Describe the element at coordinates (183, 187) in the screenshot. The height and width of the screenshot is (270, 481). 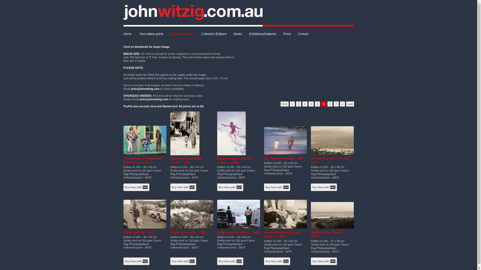
I see `Buy Now with` at that location.